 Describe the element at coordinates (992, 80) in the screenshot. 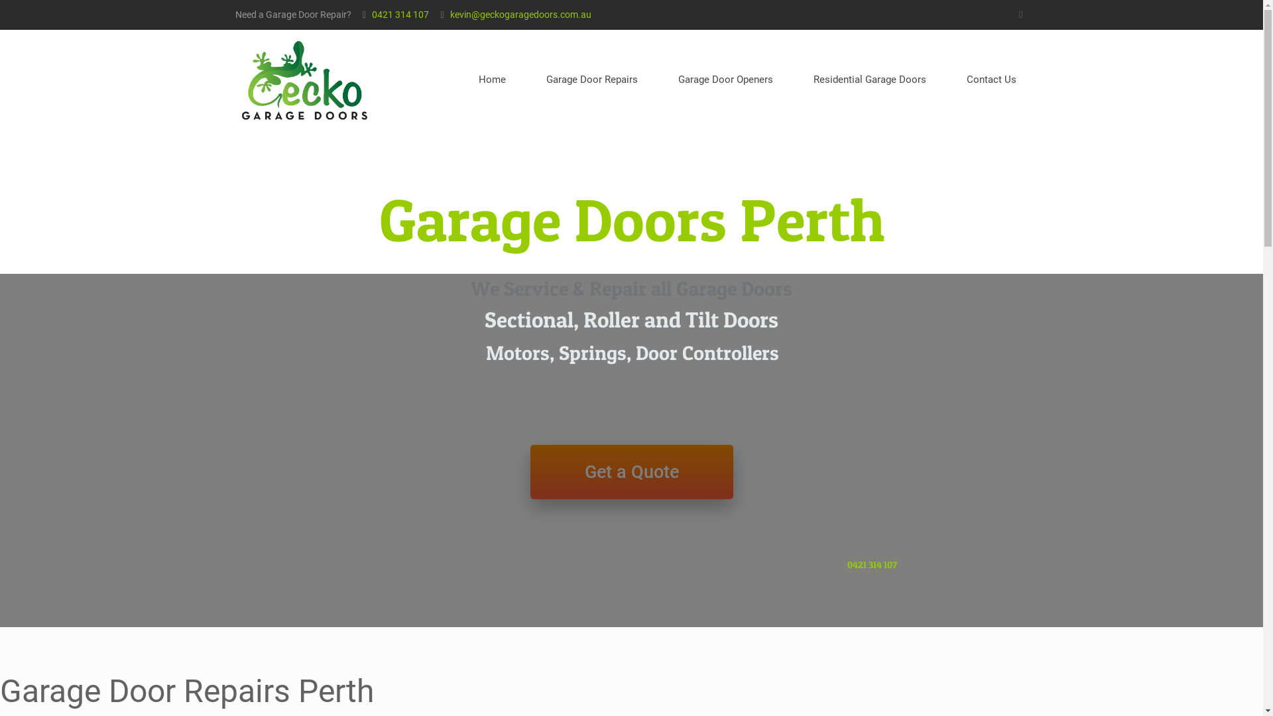

I see `Contact Us` at that location.